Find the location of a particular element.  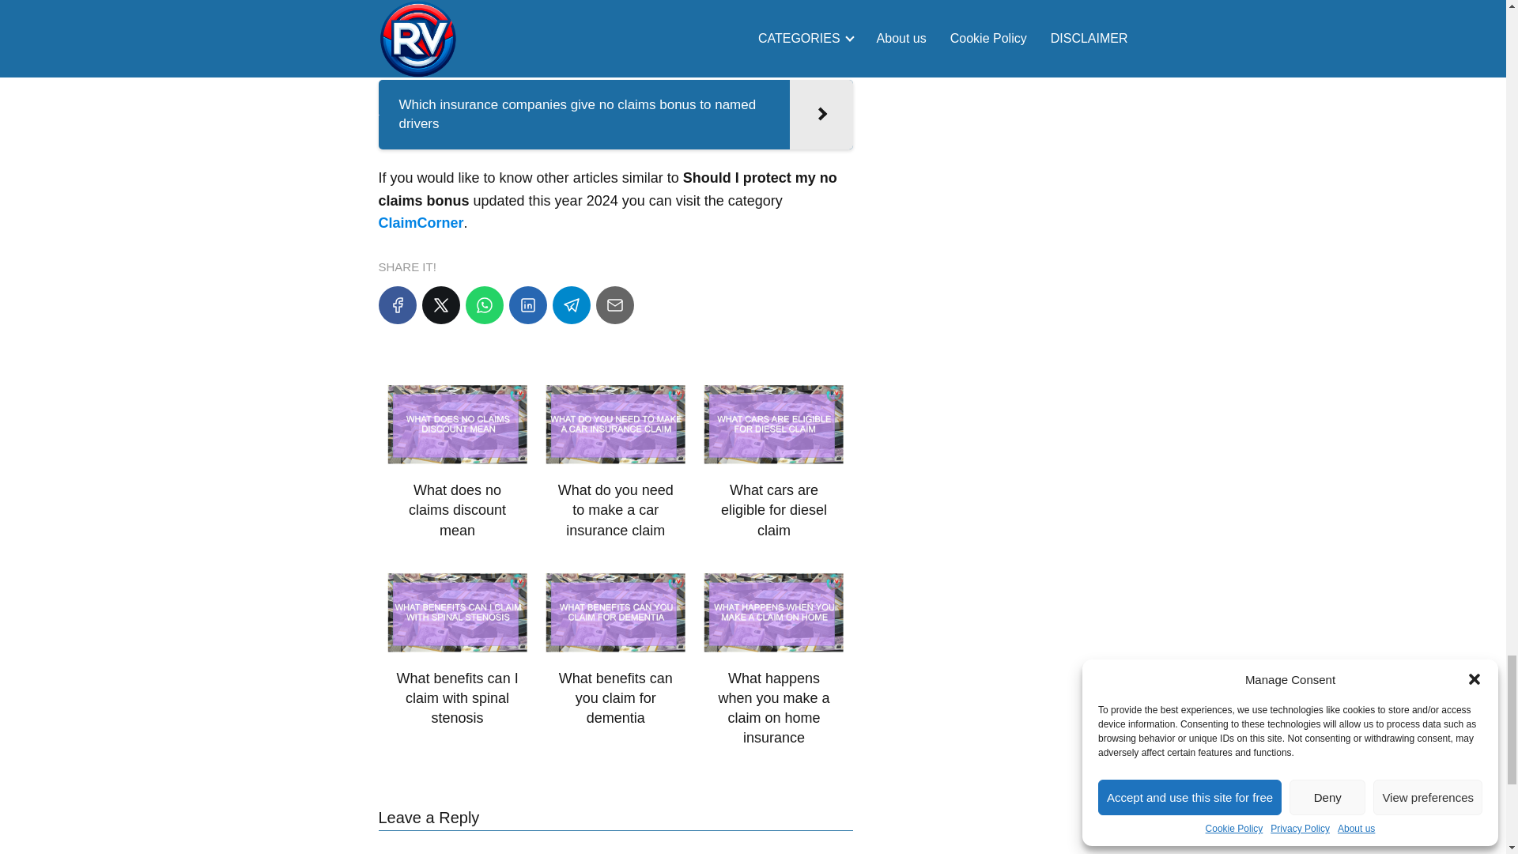

Facebook is located at coordinates (397, 305).